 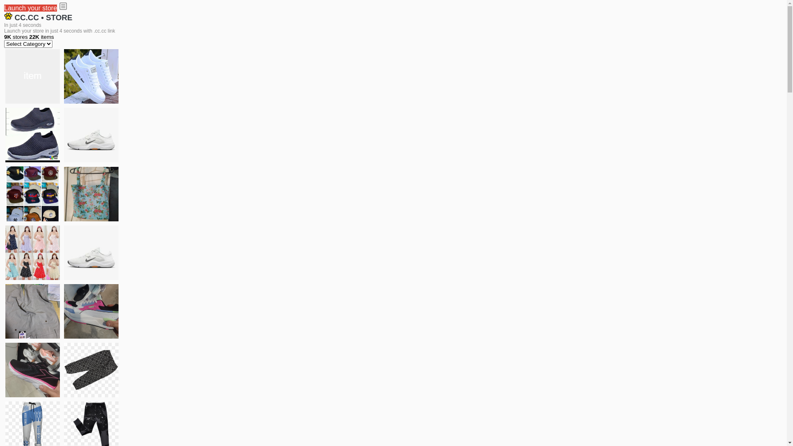 I want to click on Shoes for boys, so click(x=91, y=135).